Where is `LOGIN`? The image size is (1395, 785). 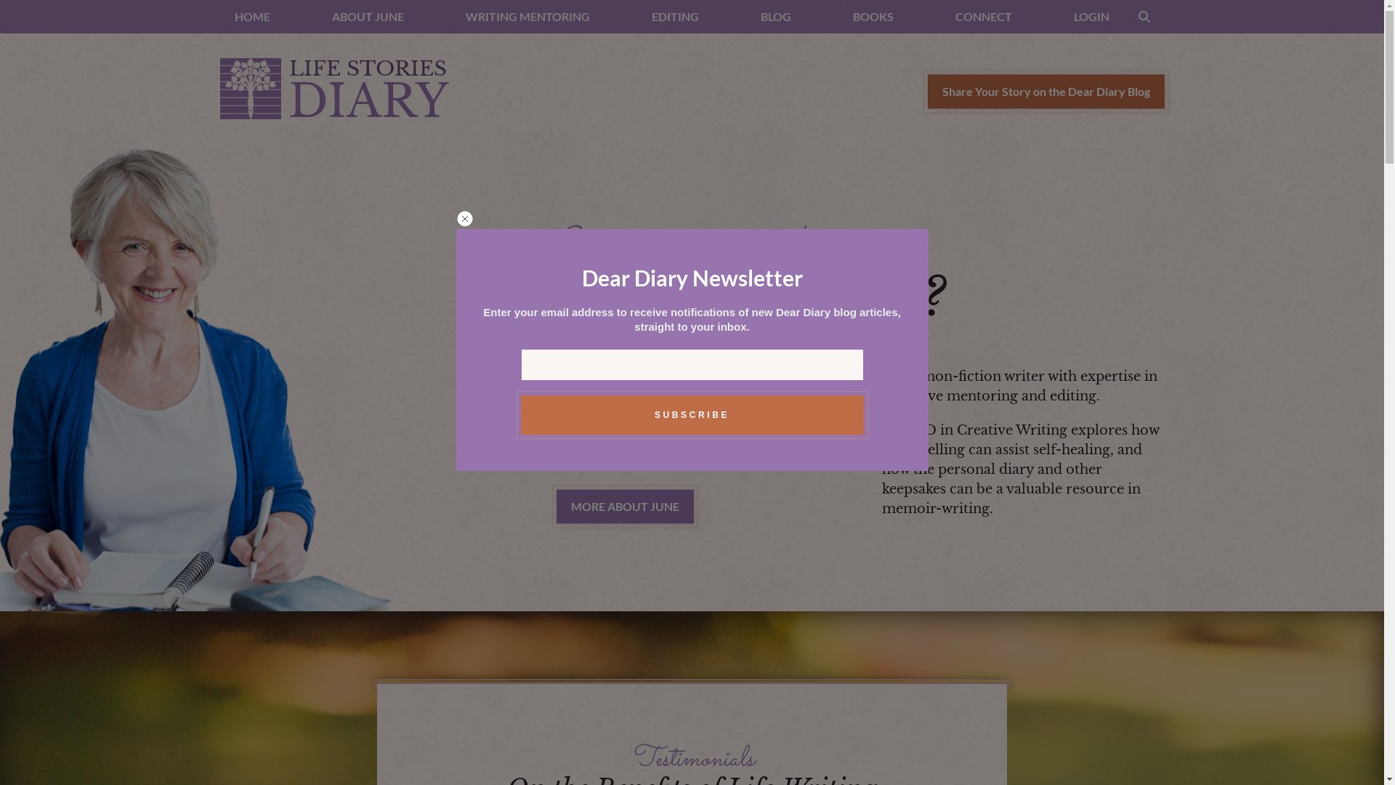 LOGIN is located at coordinates (1091, 17).